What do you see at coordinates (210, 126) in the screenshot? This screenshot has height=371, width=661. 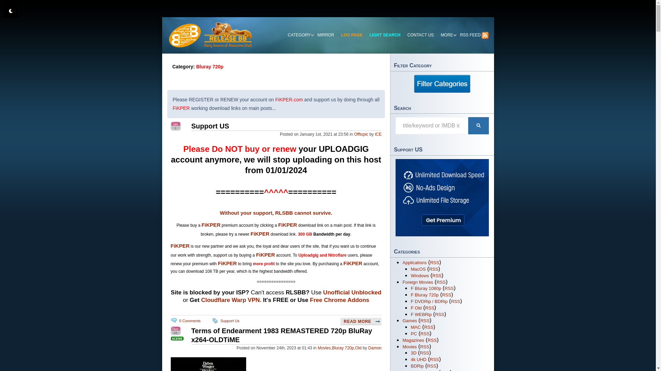 I see `Support US` at bounding box center [210, 126].